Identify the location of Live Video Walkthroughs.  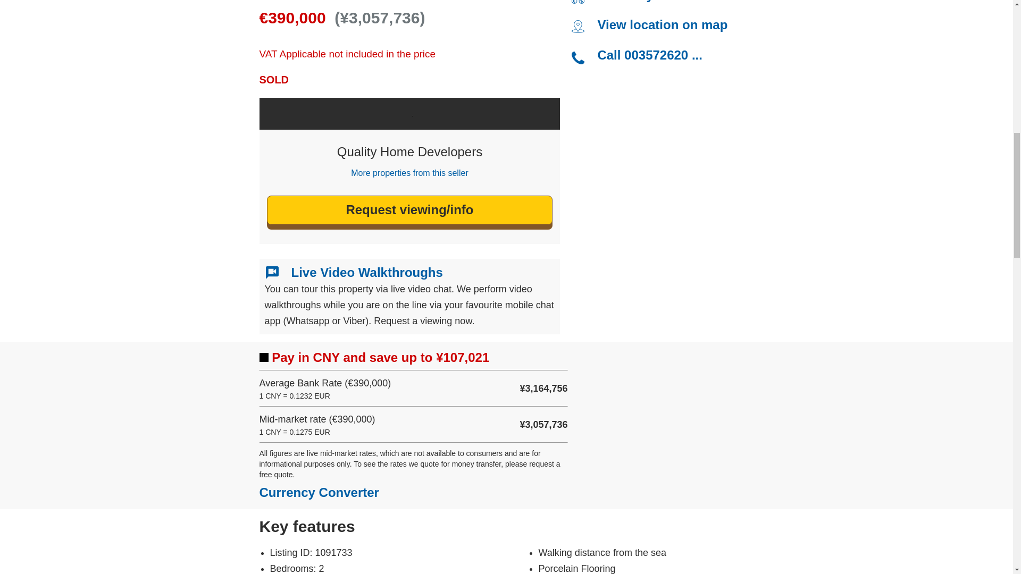
(367, 272).